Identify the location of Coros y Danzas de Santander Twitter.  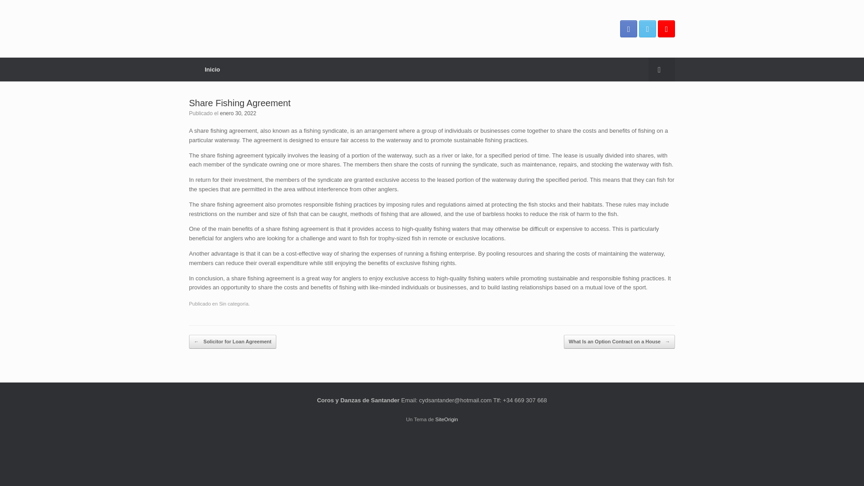
(647, 29).